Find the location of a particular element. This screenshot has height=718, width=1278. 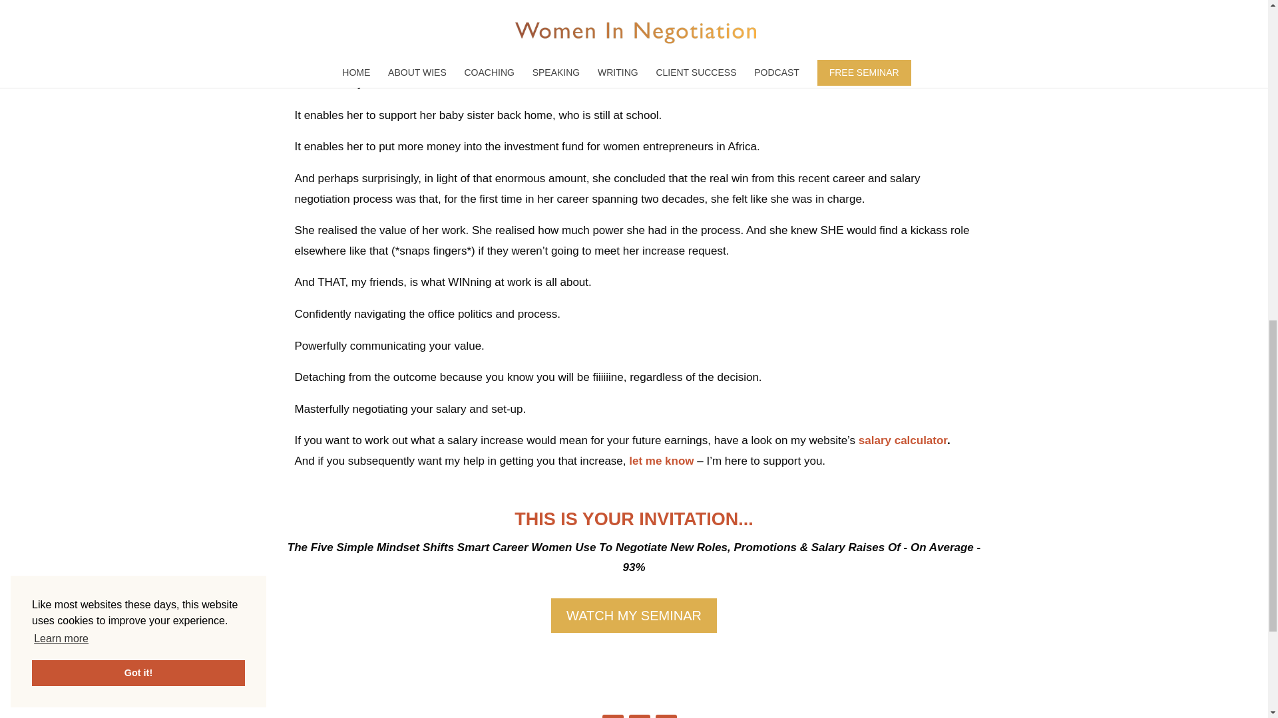

Follow on Instagram is located at coordinates (639, 716).